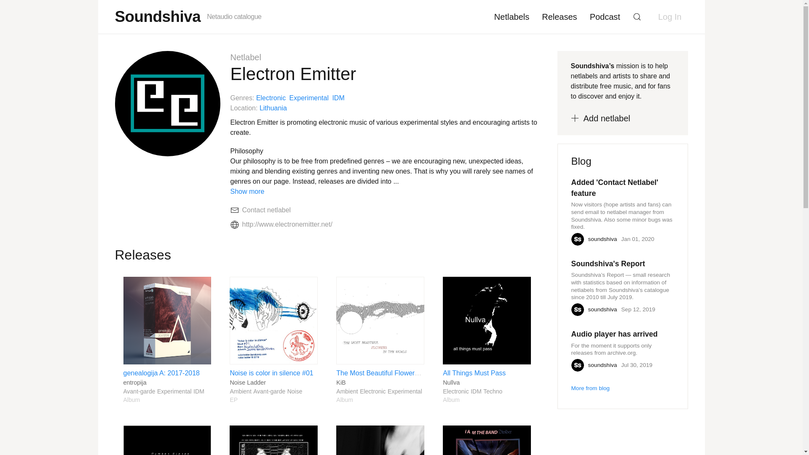  Describe the element at coordinates (158, 16) in the screenshot. I see `Soundshiva` at that location.